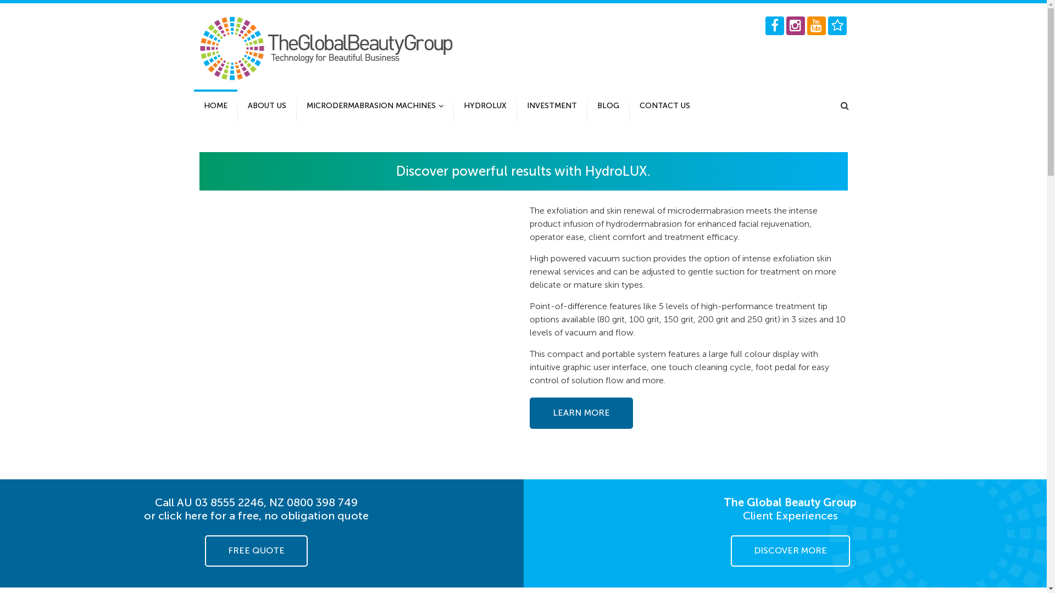  I want to click on BLOG, so click(608, 105).